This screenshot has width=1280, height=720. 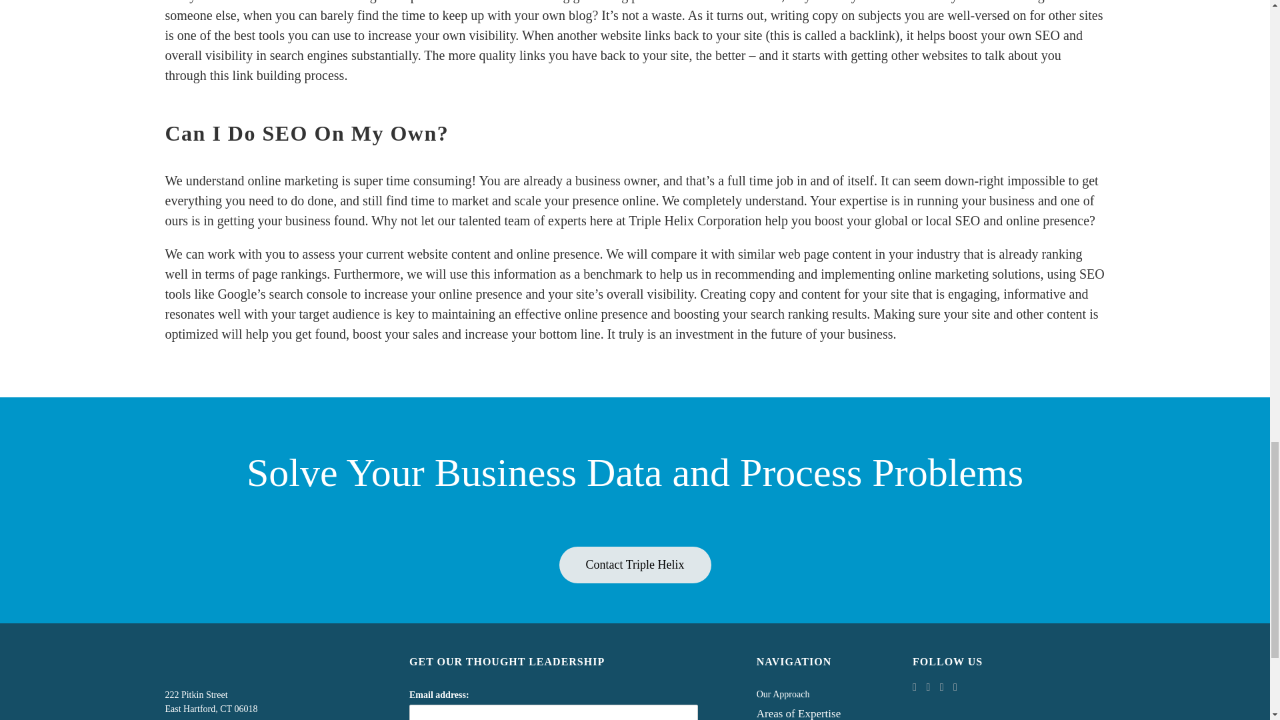 I want to click on Contact Triple Helix, so click(x=634, y=564).